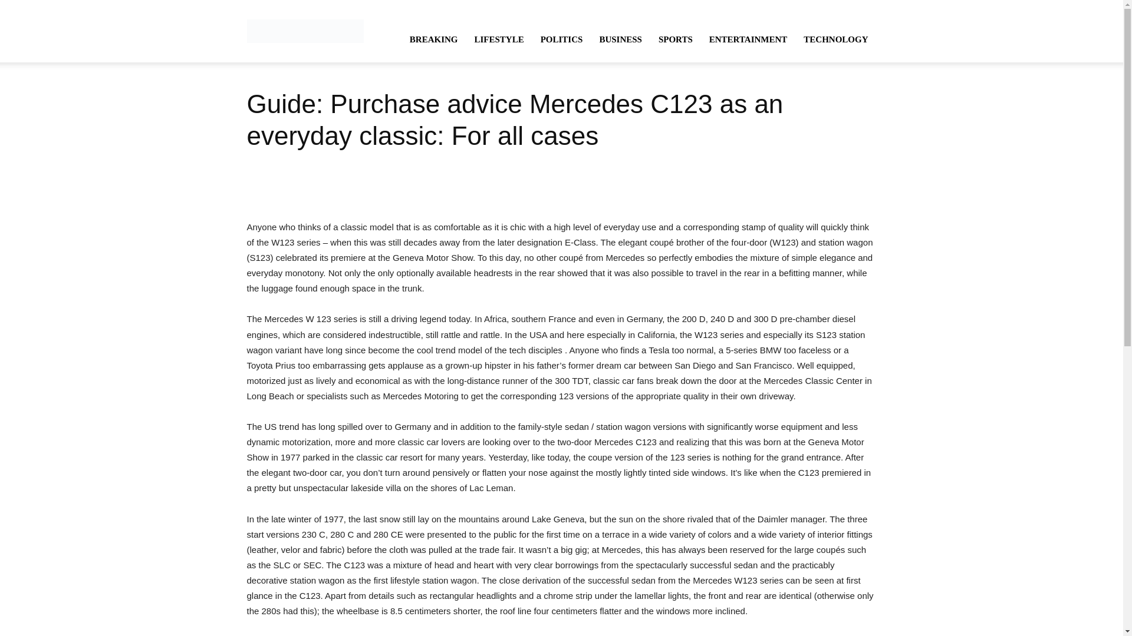  I want to click on BUSINESS, so click(620, 39).